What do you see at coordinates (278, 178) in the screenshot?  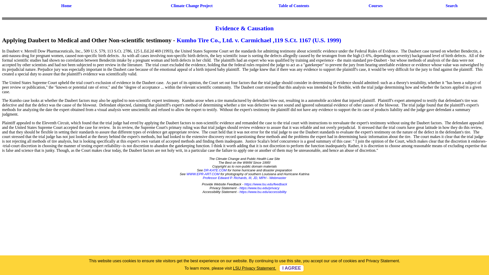 I see `Webmaster` at bounding box center [278, 178].